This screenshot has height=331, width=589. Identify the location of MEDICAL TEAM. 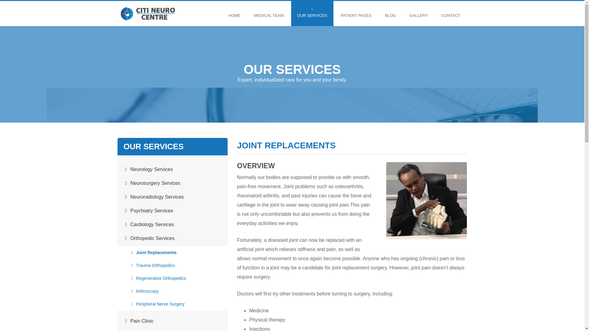
(269, 13).